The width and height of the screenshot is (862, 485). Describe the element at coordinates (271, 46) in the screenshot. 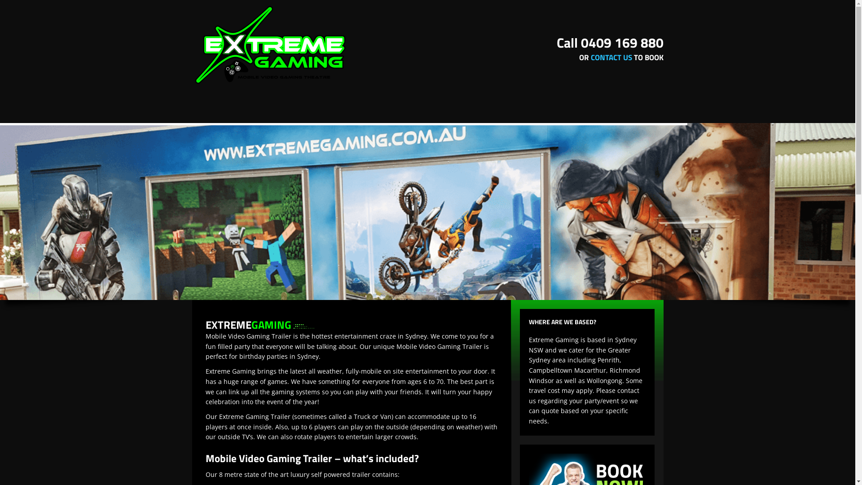

I see `Extreme Gaming` at that location.